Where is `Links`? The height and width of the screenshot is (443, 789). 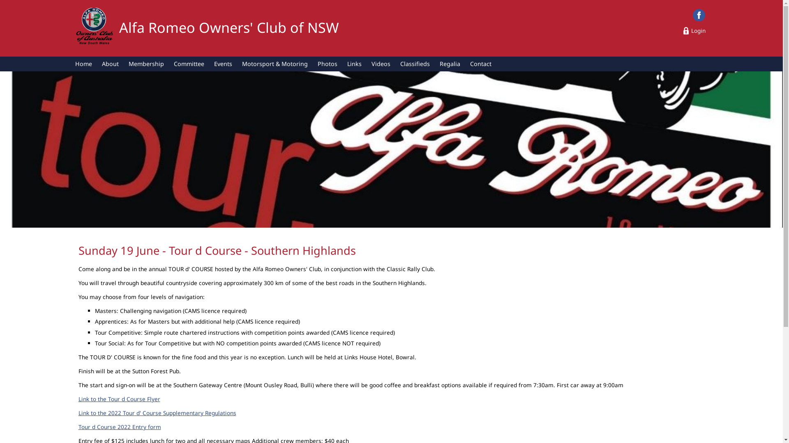
Links is located at coordinates (354, 64).